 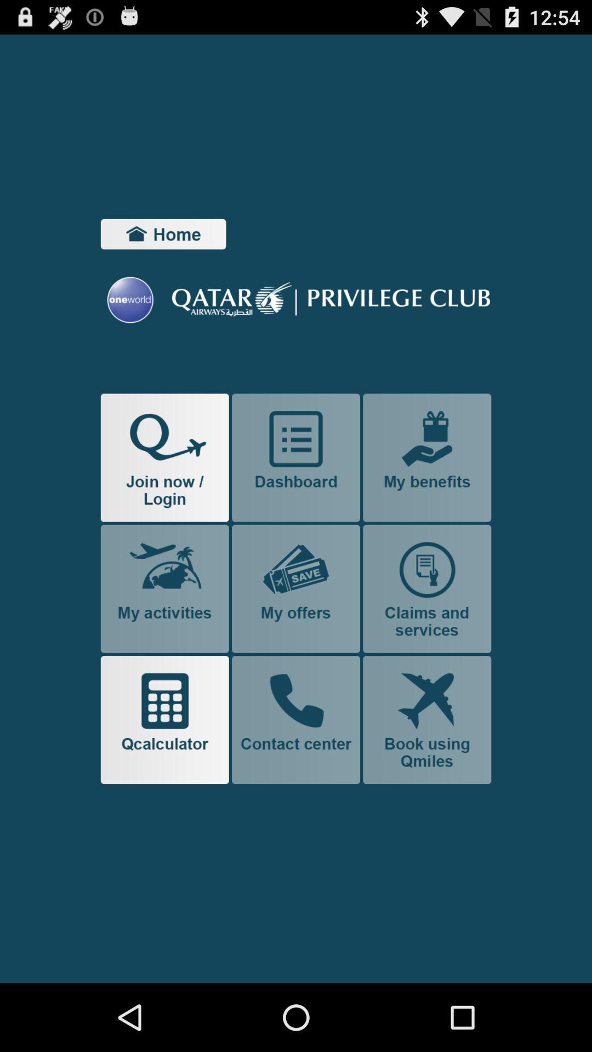 What do you see at coordinates (163, 234) in the screenshot?
I see `choose item at the top left corner` at bounding box center [163, 234].